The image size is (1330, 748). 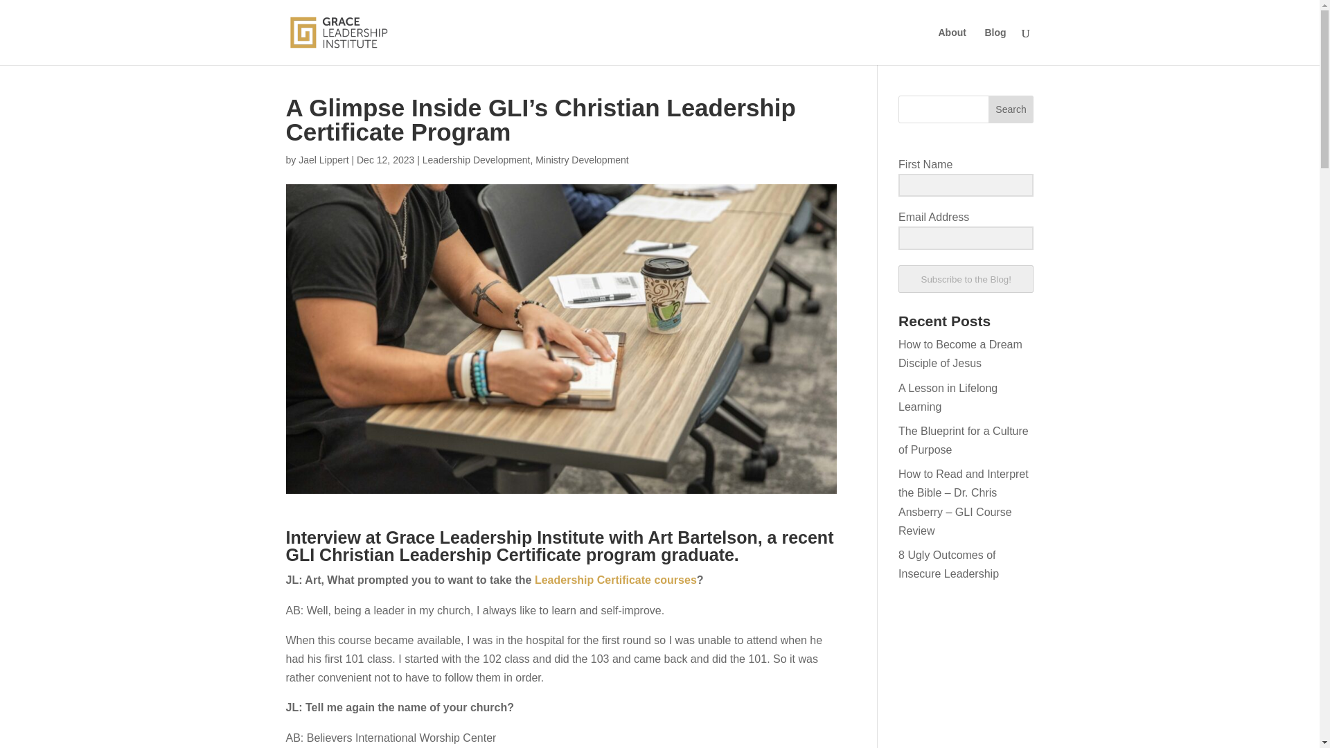 I want to click on Ministry Development, so click(x=582, y=159).